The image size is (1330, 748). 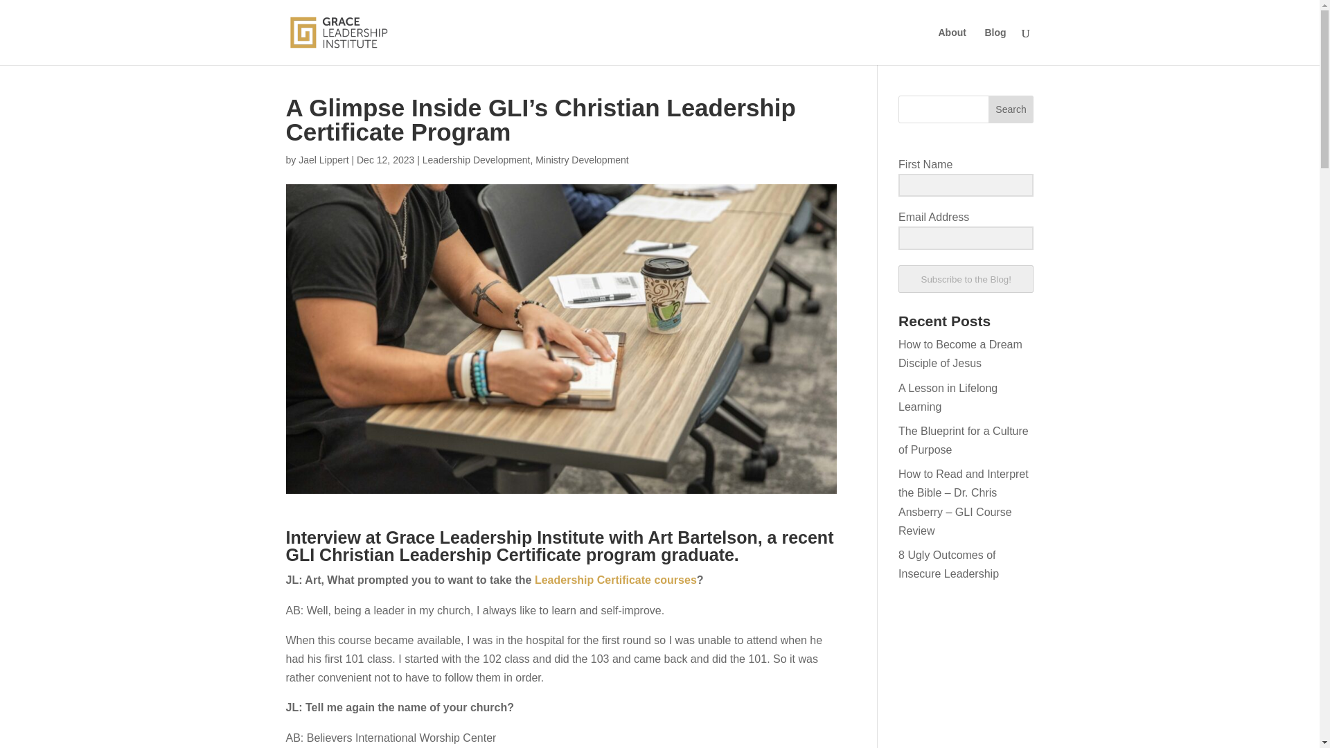 I want to click on Ministry Development, so click(x=582, y=159).